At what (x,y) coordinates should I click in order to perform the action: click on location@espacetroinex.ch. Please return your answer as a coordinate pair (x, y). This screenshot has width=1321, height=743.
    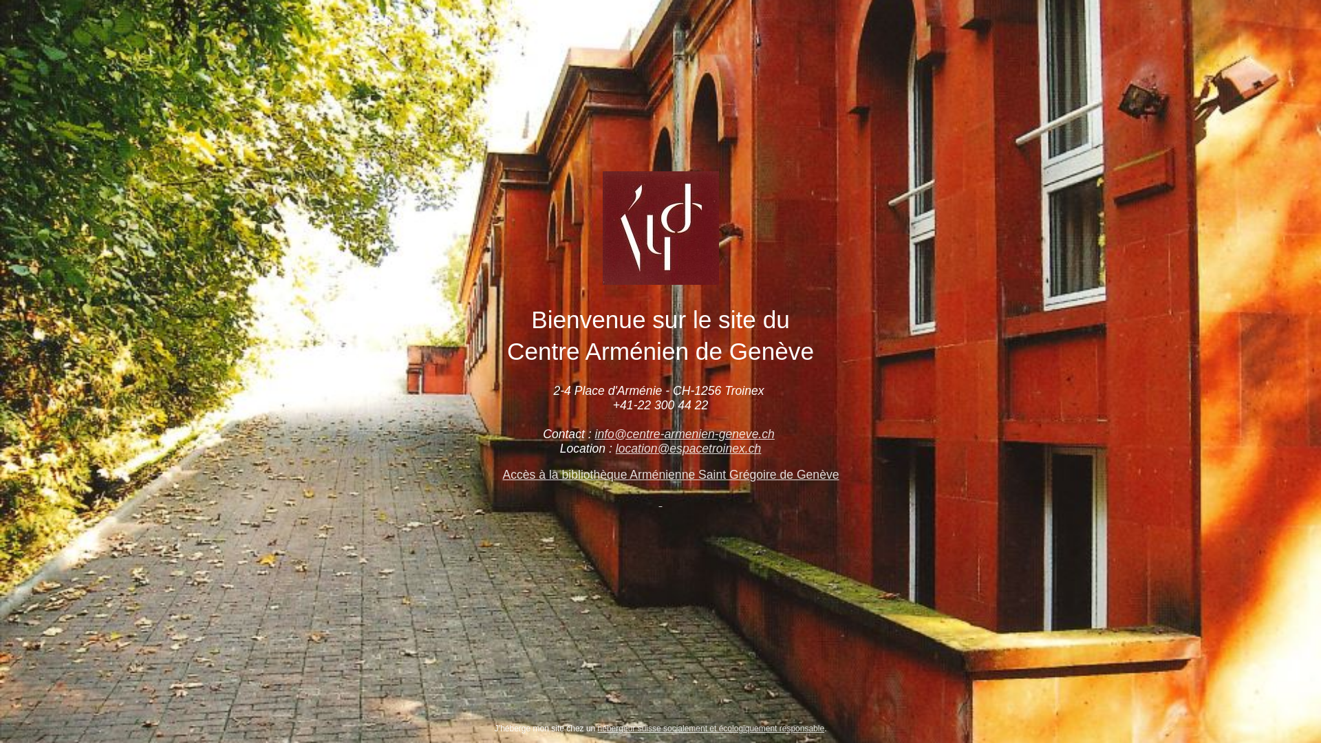
    Looking at the image, I should click on (689, 449).